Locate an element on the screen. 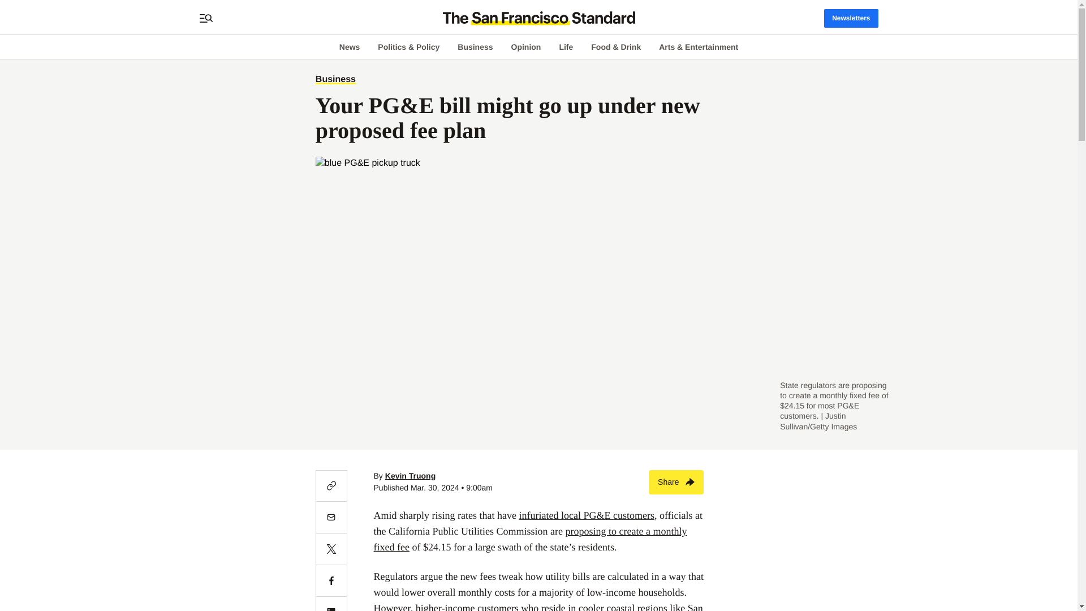  Newsletters is located at coordinates (851, 18).